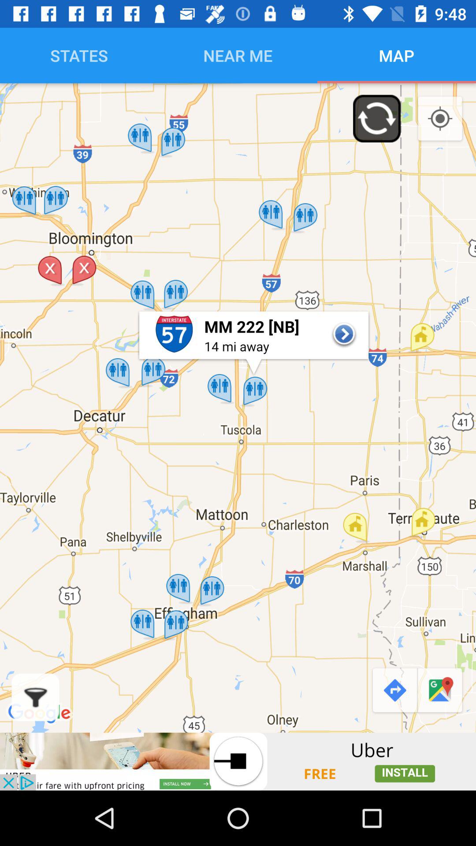 Image resolution: width=476 pixels, height=846 pixels. Describe the element at coordinates (35, 697) in the screenshot. I see `go to filters` at that location.